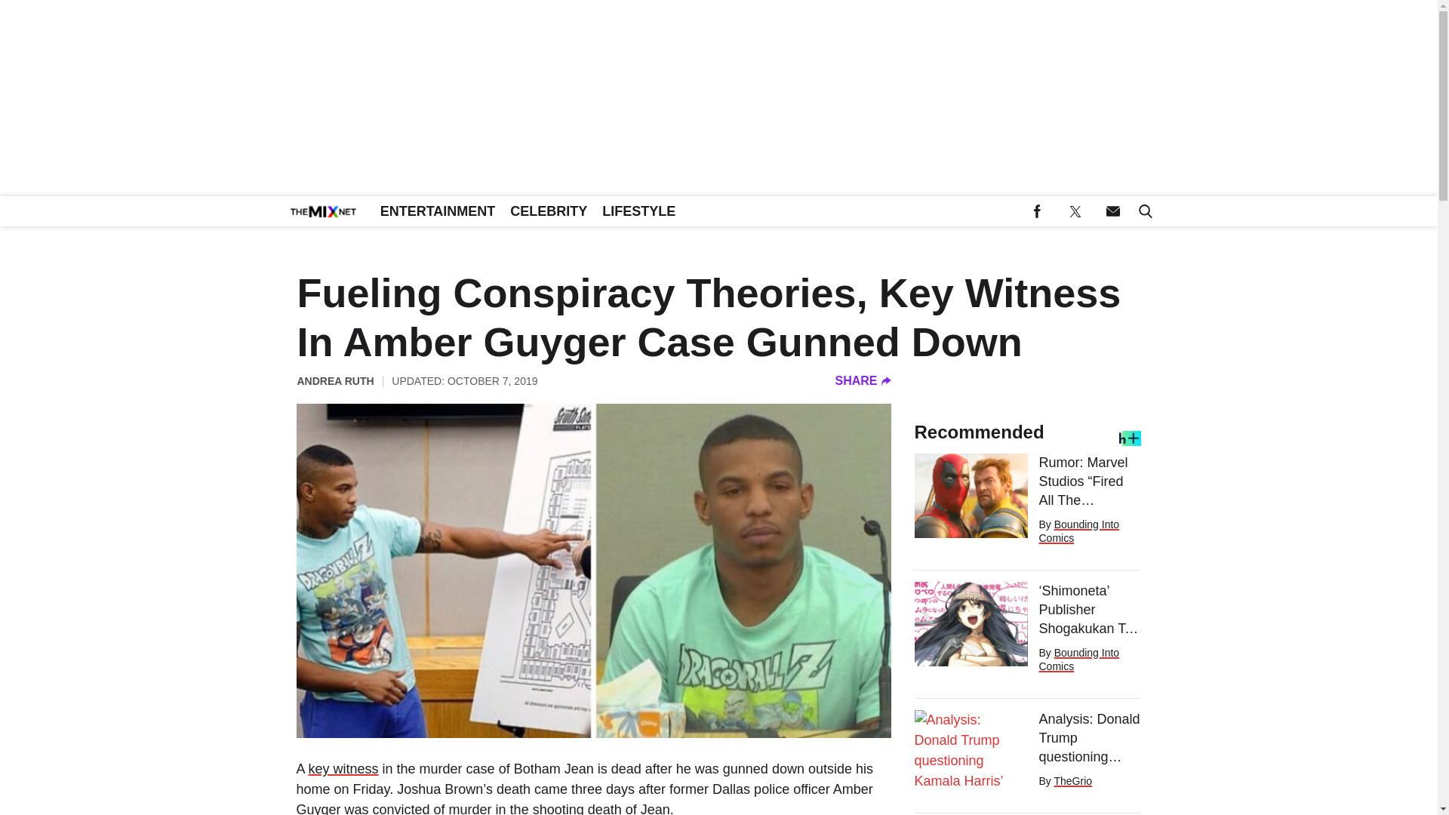  Describe the element at coordinates (1037, 211) in the screenshot. I see `Follow us on Facebook` at that location.